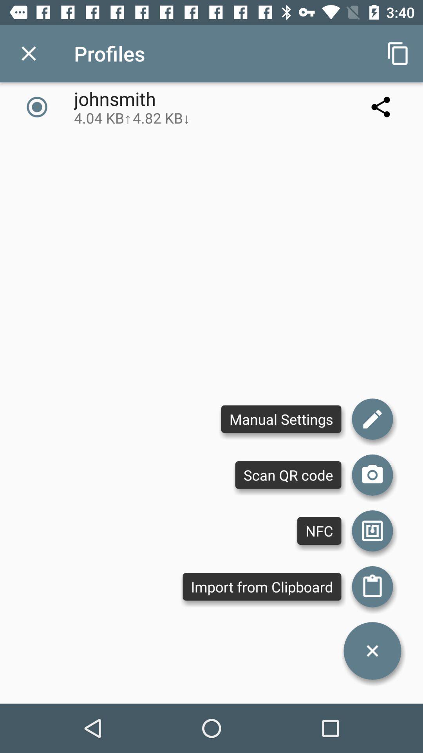 This screenshot has width=423, height=753. Describe the element at coordinates (262, 587) in the screenshot. I see `scroll to the import from clipboard icon` at that location.